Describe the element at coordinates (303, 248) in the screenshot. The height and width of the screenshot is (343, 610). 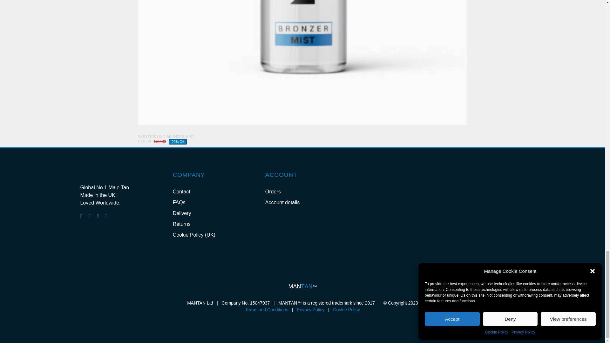
I see `Payment options` at that location.